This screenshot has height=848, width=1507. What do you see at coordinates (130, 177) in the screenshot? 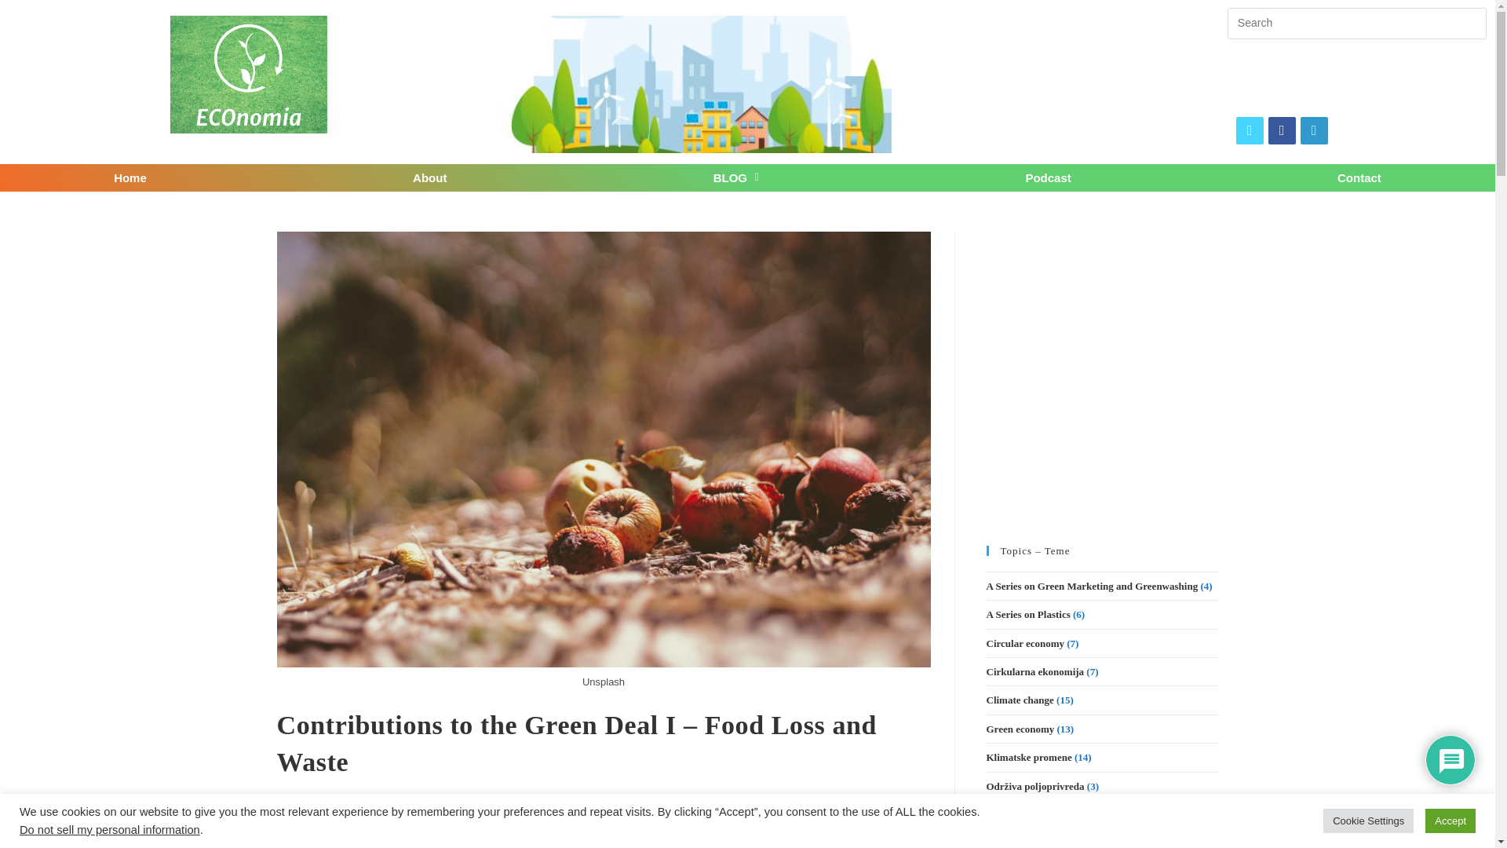
I see `Home` at bounding box center [130, 177].